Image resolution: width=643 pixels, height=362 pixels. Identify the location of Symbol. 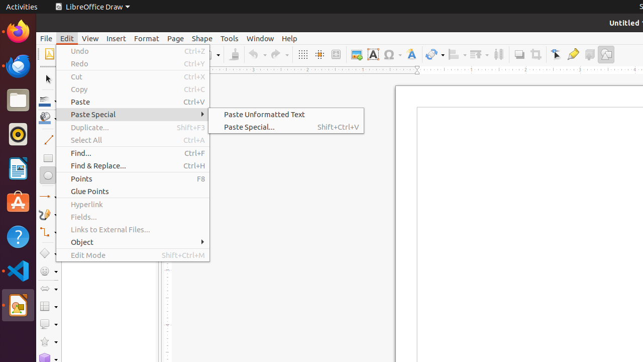
(392, 54).